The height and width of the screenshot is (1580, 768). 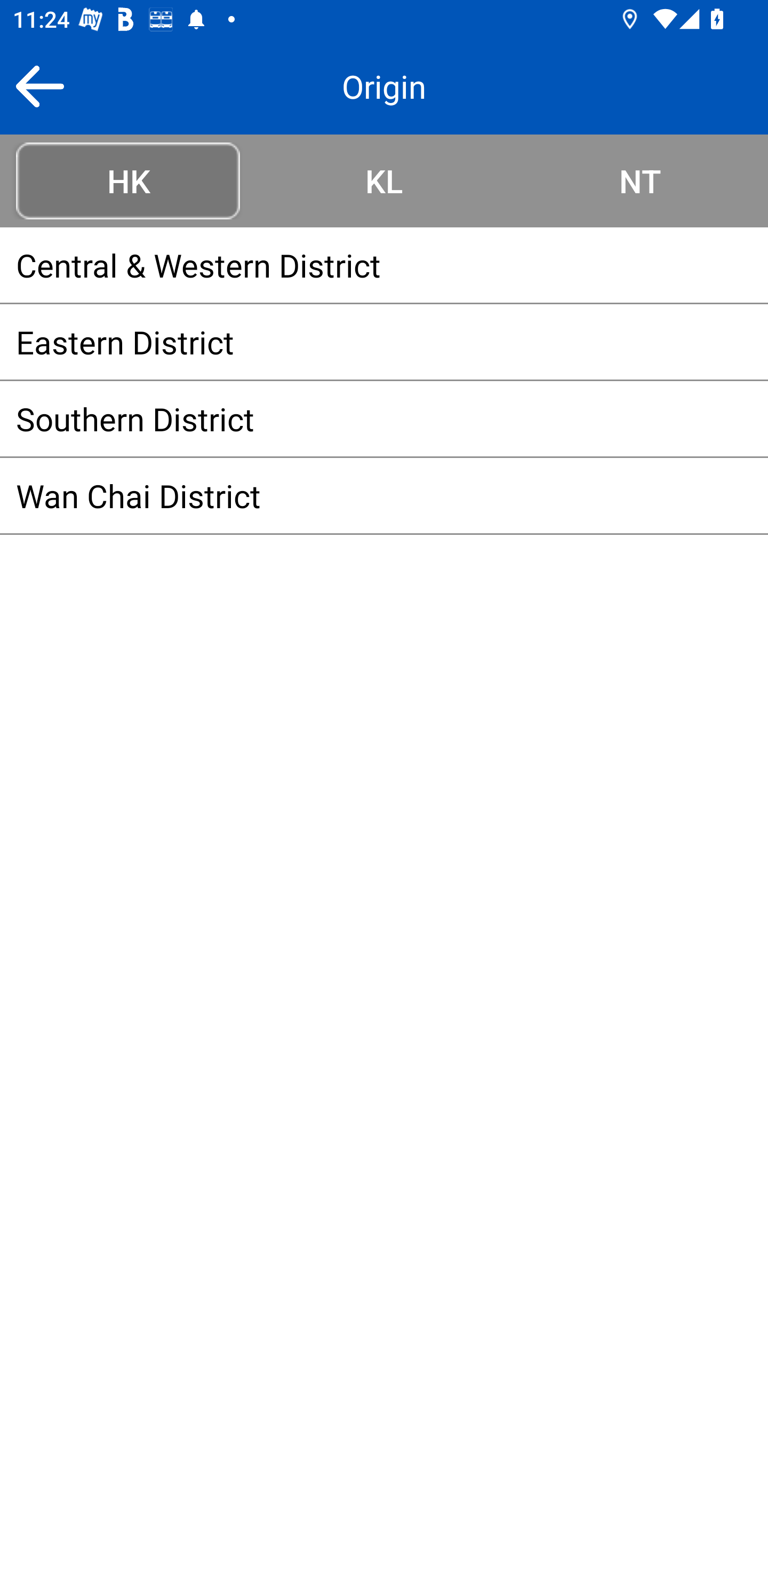 What do you see at coordinates (640, 180) in the screenshot?
I see `NT` at bounding box center [640, 180].